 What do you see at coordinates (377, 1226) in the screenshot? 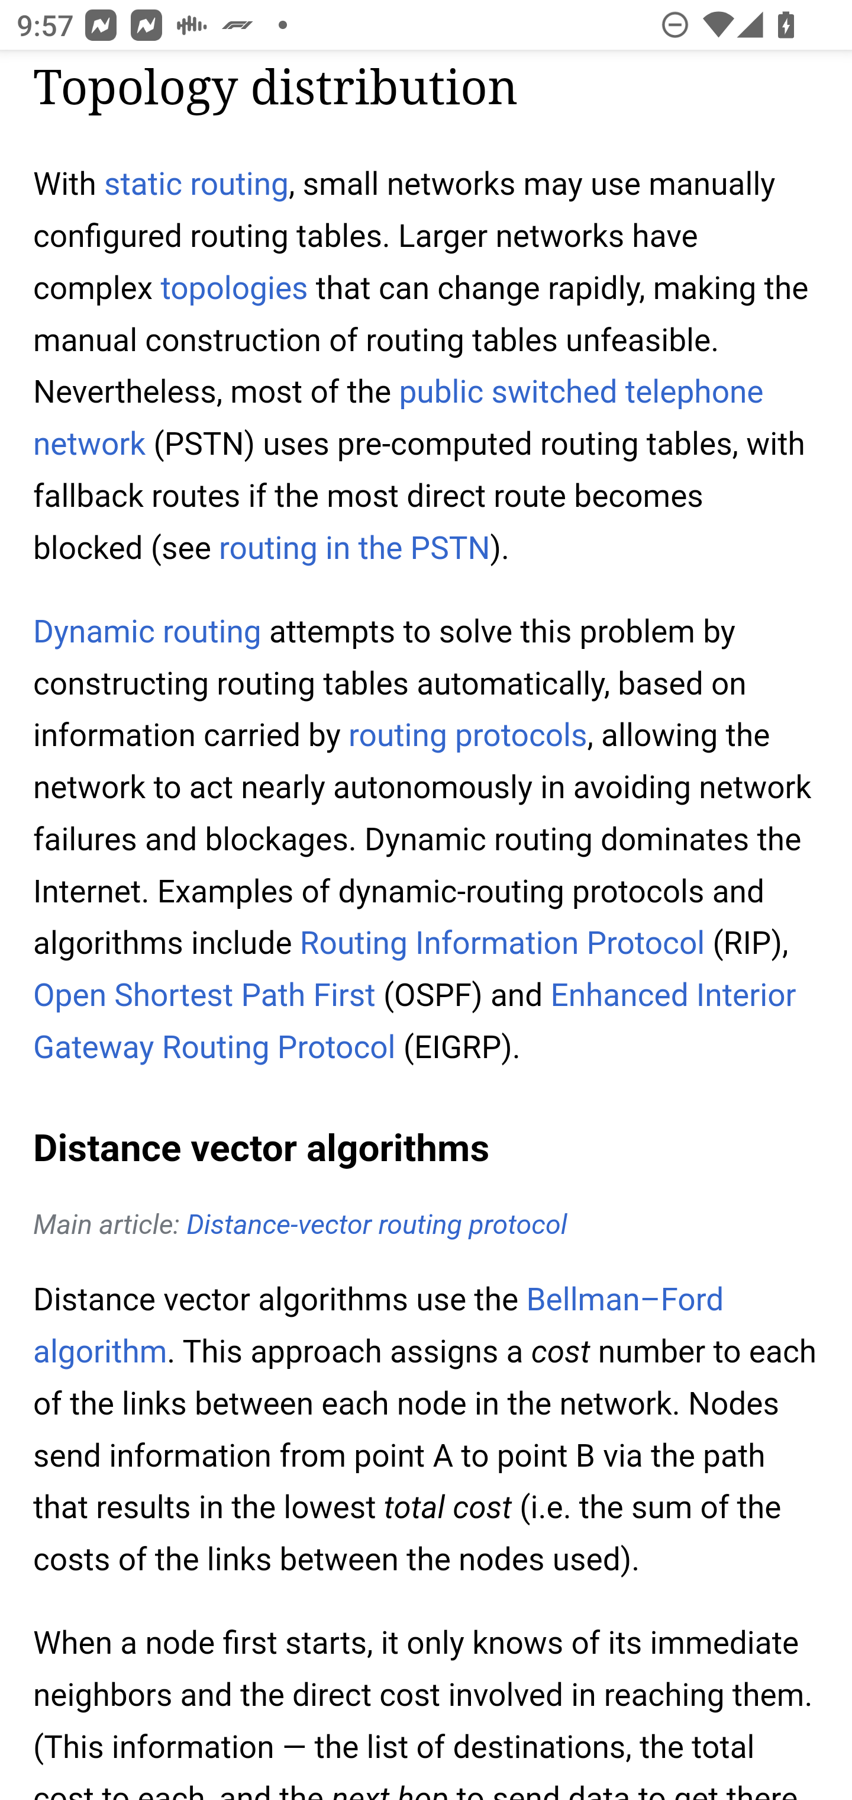
I see `Distance-vector routing protocol` at bounding box center [377, 1226].